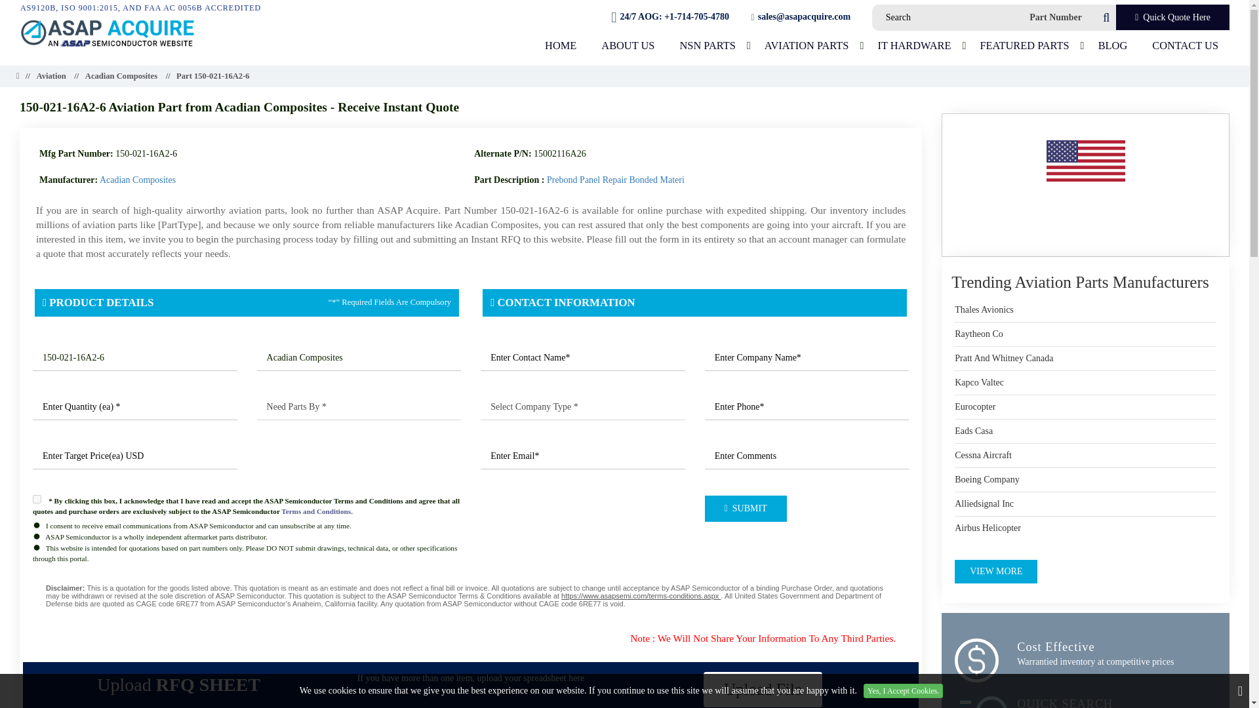 This screenshot has height=708, width=1259. I want to click on Boeing Company, so click(986, 480).